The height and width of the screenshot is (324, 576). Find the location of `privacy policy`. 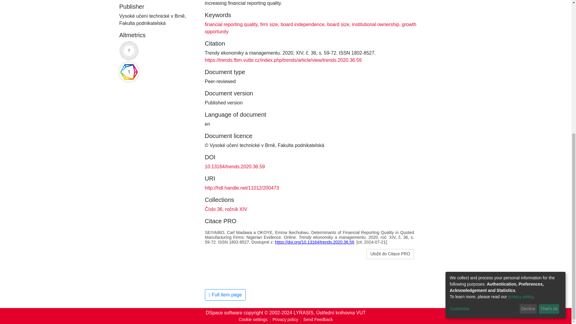

privacy policy is located at coordinates (520, 72).